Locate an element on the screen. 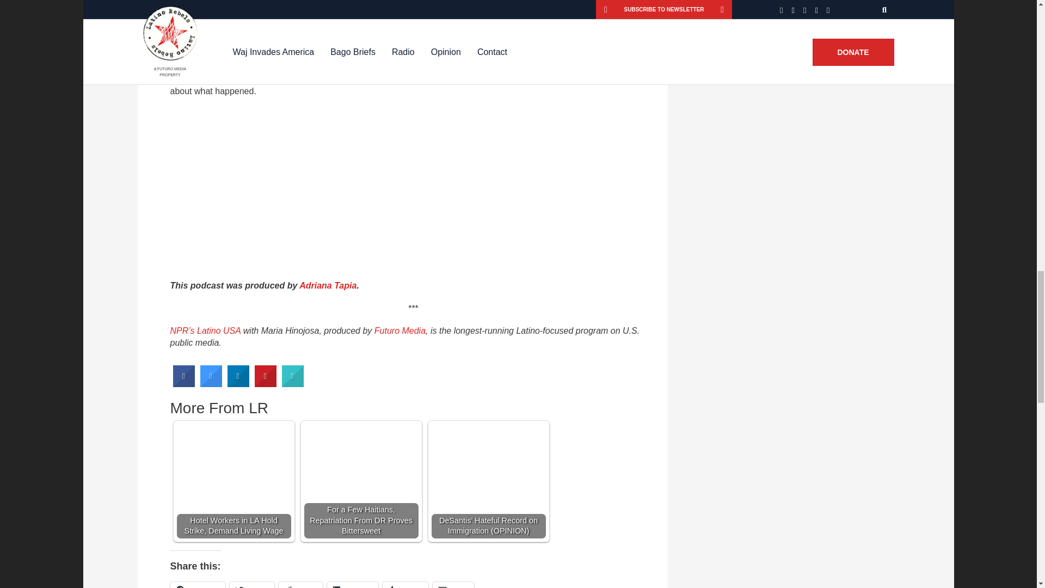  Tumblr is located at coordinates (405, 585).